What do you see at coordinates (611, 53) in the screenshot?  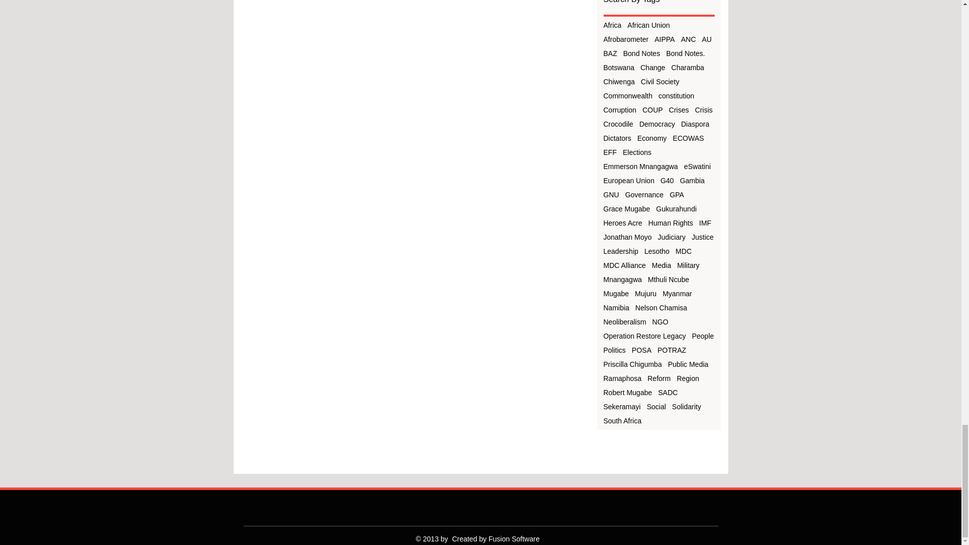 I see `BAZ` at bounding box center [611, 53].